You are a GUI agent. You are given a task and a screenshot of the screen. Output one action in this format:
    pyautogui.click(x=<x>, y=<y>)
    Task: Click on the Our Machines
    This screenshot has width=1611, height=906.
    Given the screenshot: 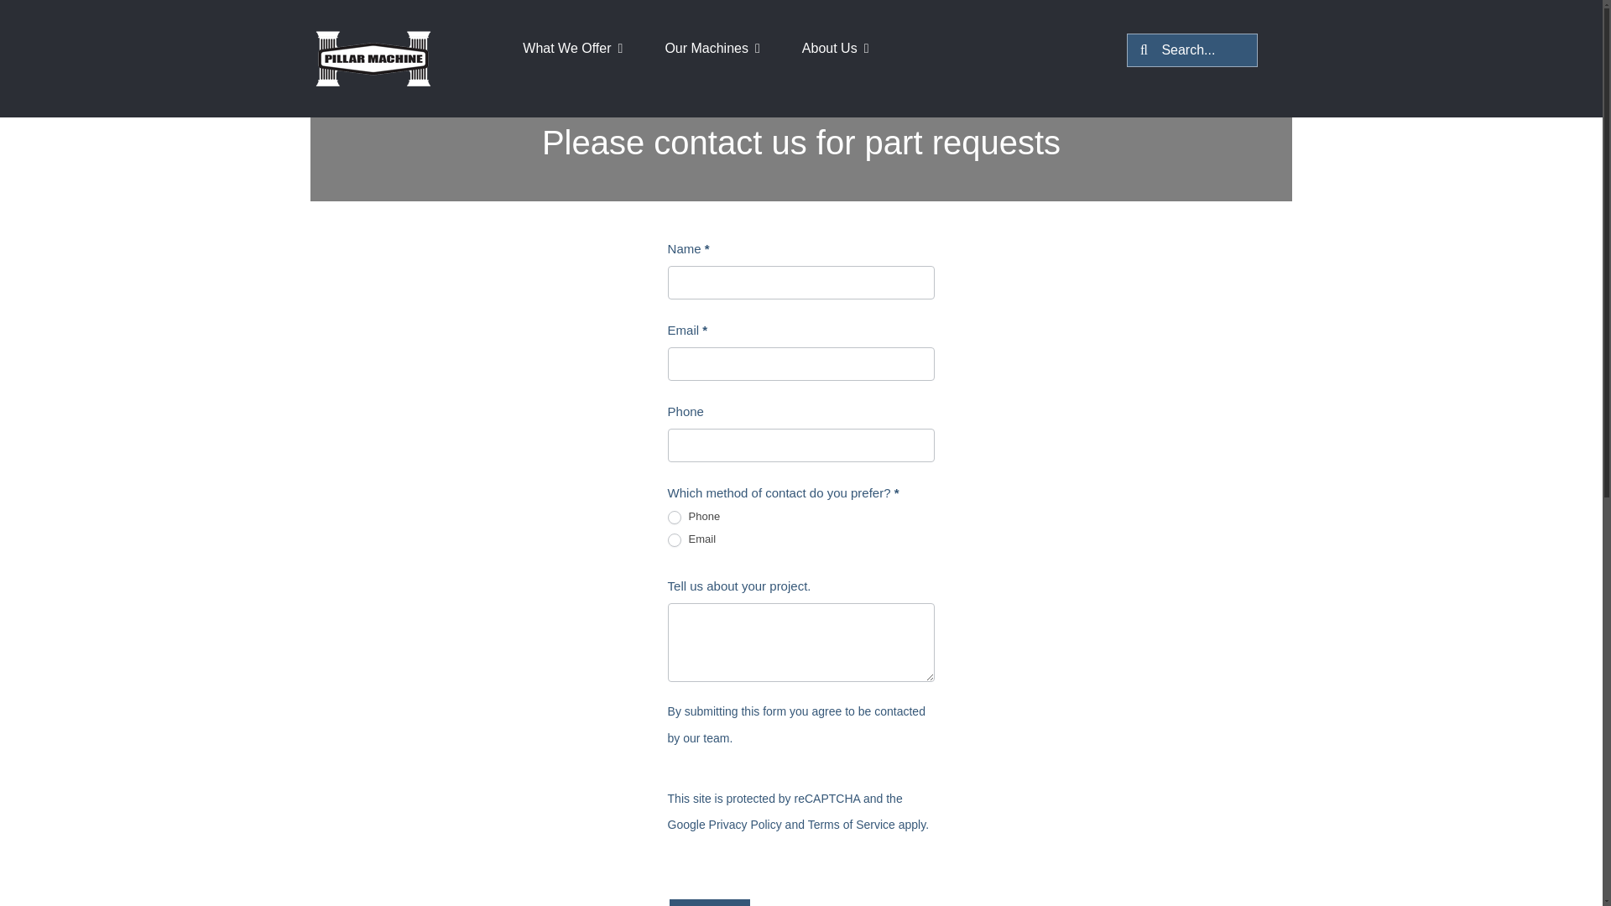 What is the action you would take?
    pyautogui.click(x=723, y=32)
    